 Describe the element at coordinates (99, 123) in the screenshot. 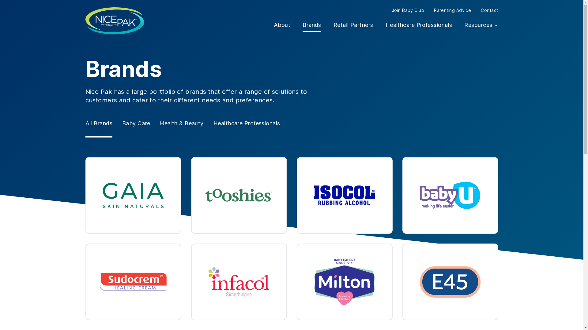

I see `All Brands` at that location.